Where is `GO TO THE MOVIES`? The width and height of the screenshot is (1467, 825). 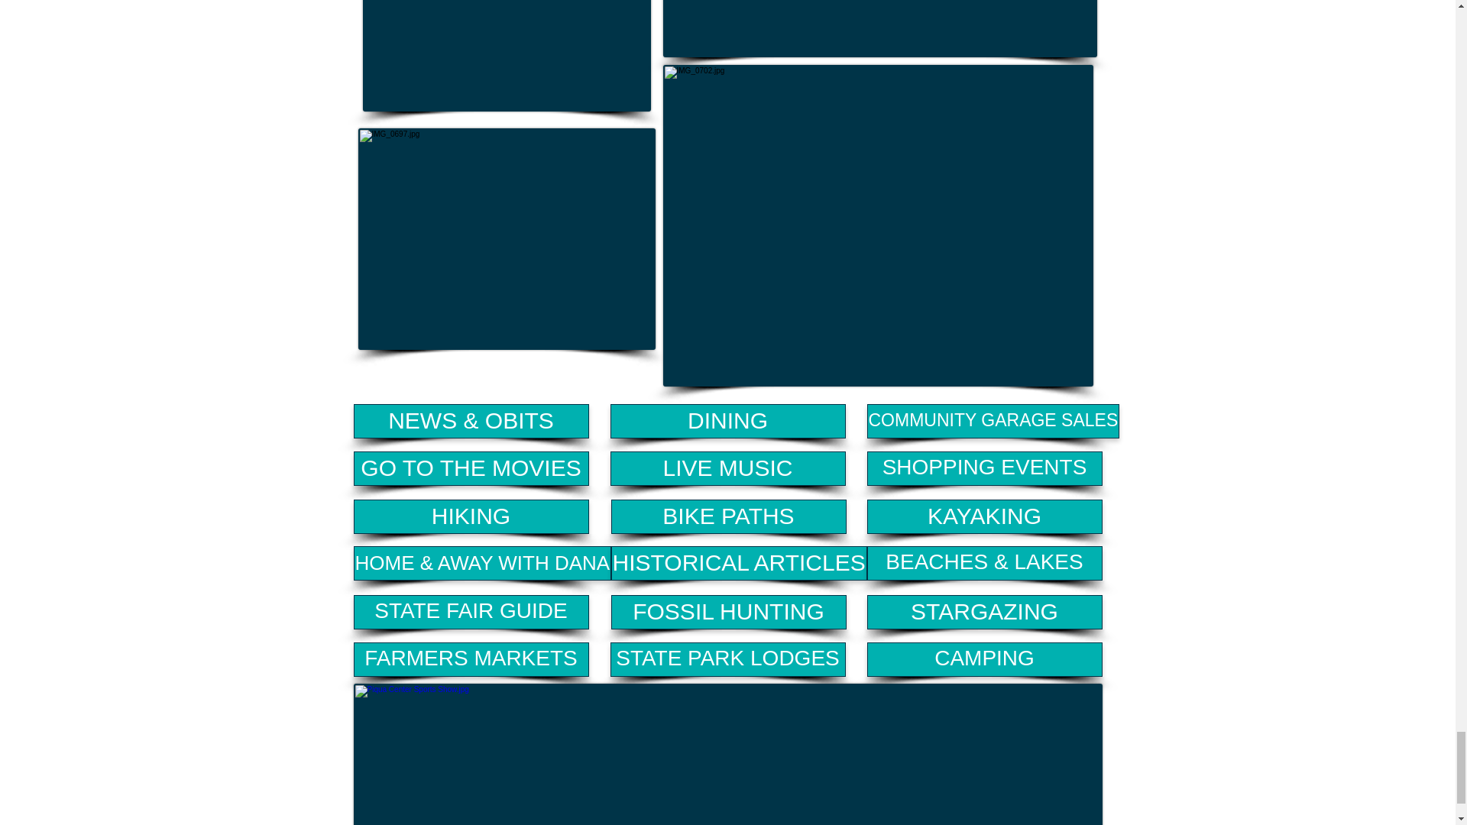 GO TO THE MOVIES is located at coordinates (471, 468).